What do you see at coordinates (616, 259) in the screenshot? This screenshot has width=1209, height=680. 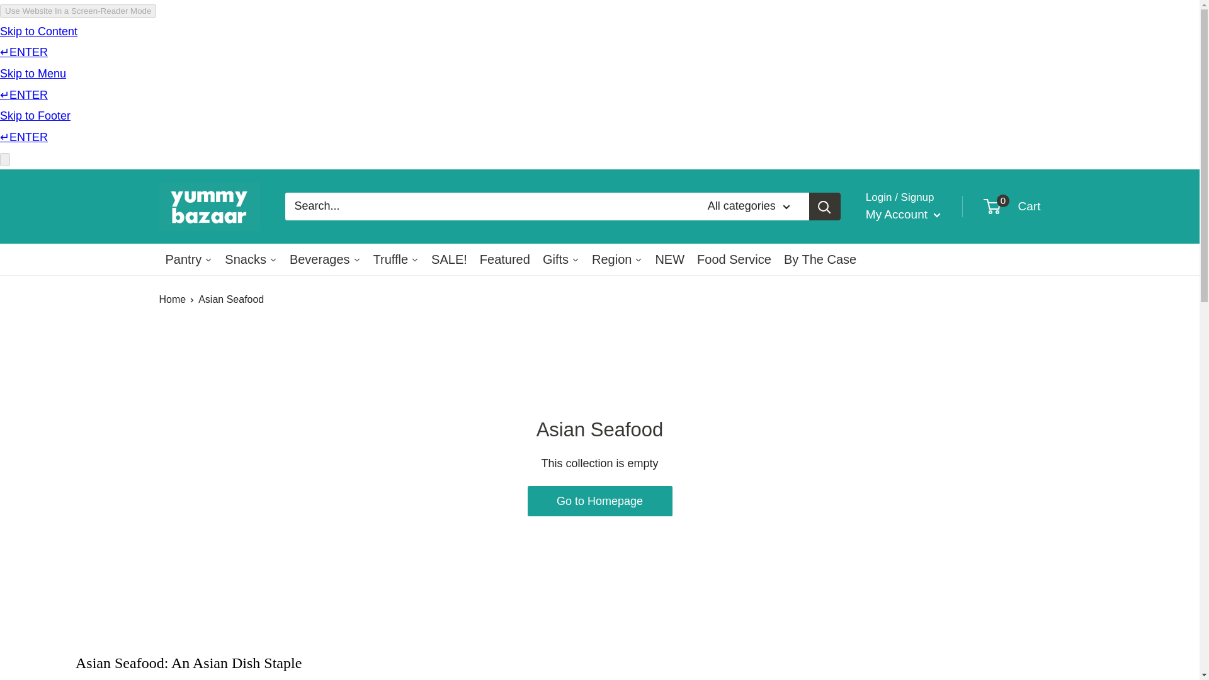 I see `Region` at bounding box center [616, 259].